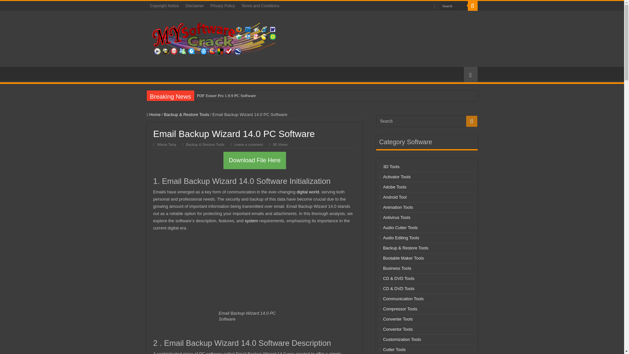 This screenshot has width=629, height=354. What do you see at coordinates (241, 96) in the screenshot?
I see `PDF Eraser Pro 1.9.9 PC Software` at bounding box center [241, 96].